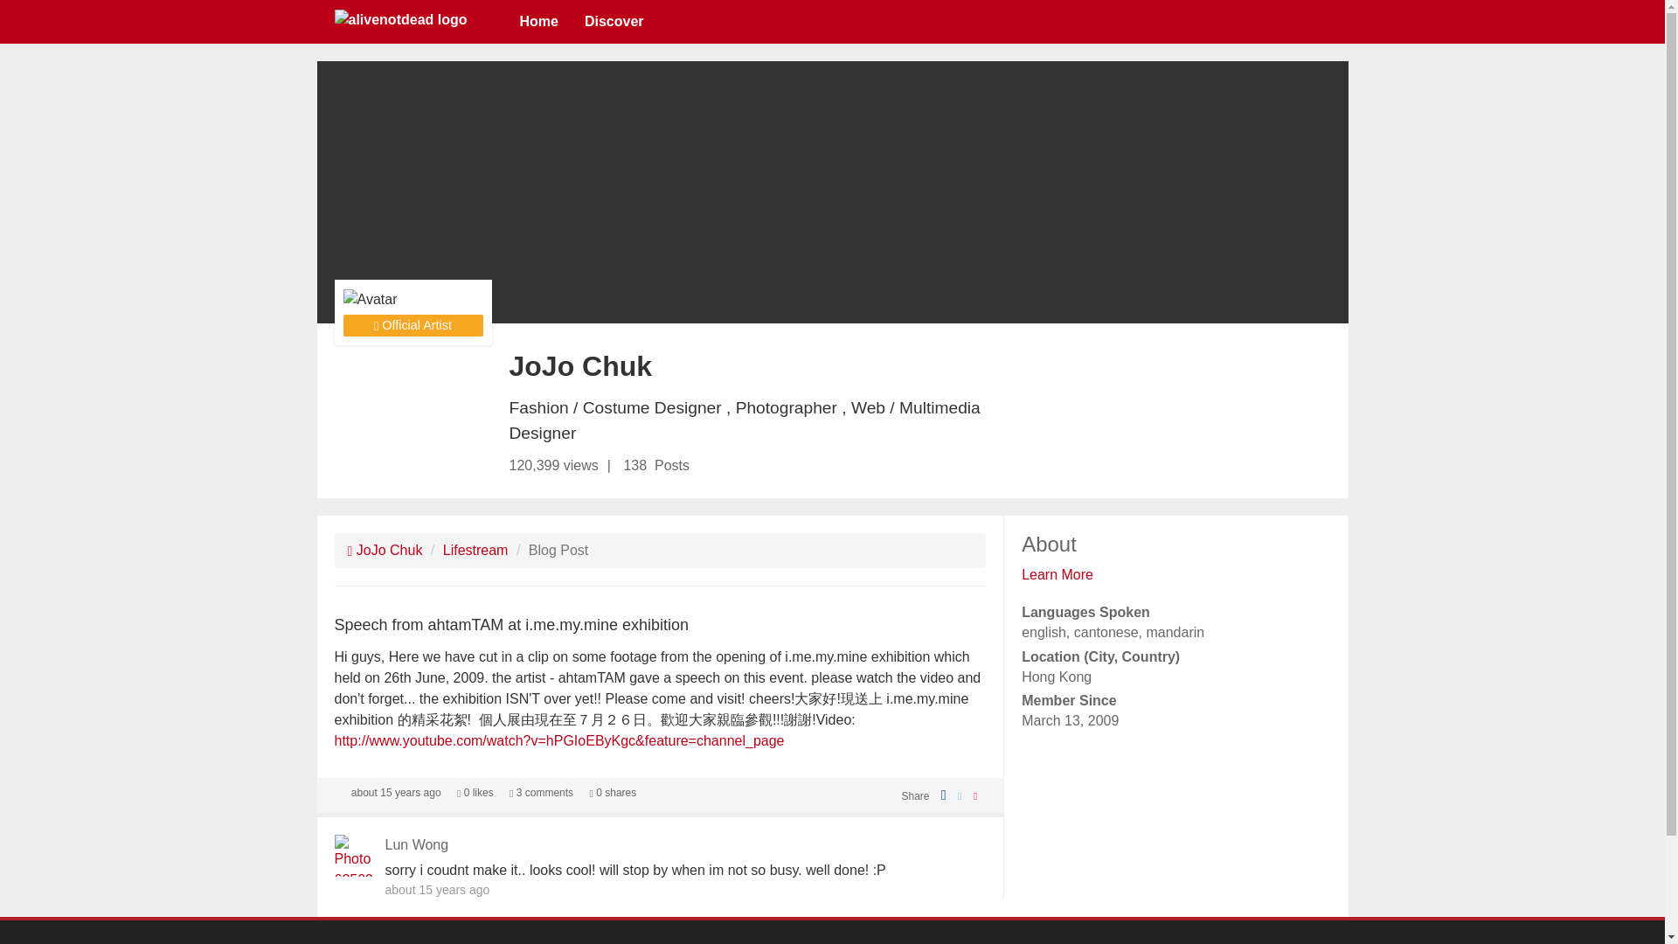 Image resolution: width=1678 pixels, height=944 pixels. Describe the element at coordinates (614, 21) in the screenshot. I see `Discover` at that location.